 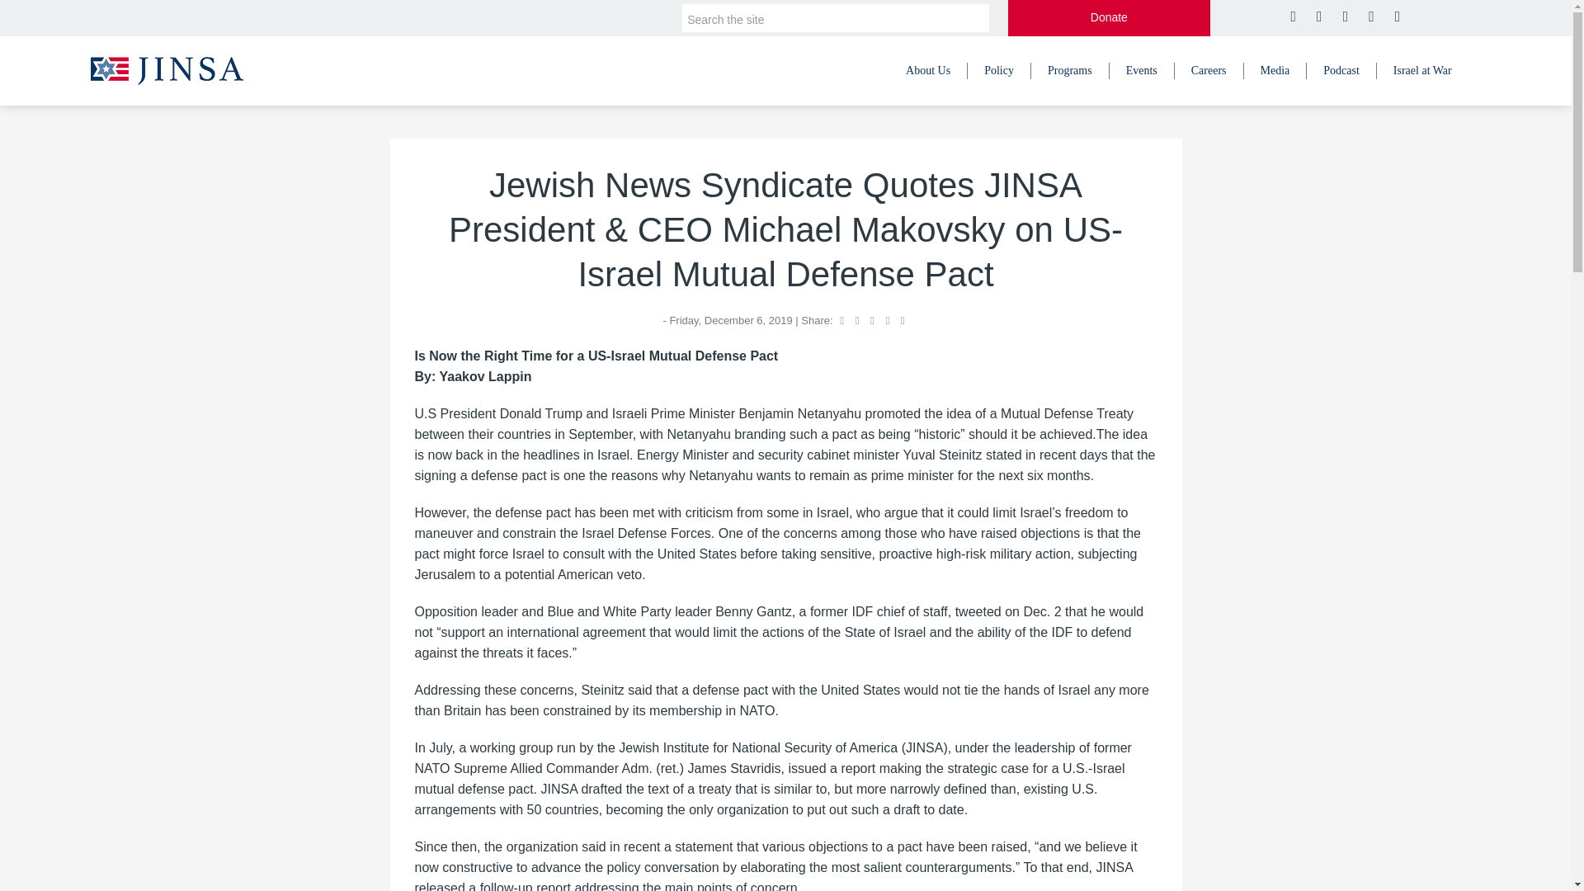 What do you see at coordinates (1317, 16) in the screenshot?
I see `facebook` at bounding box center [1317, 16].